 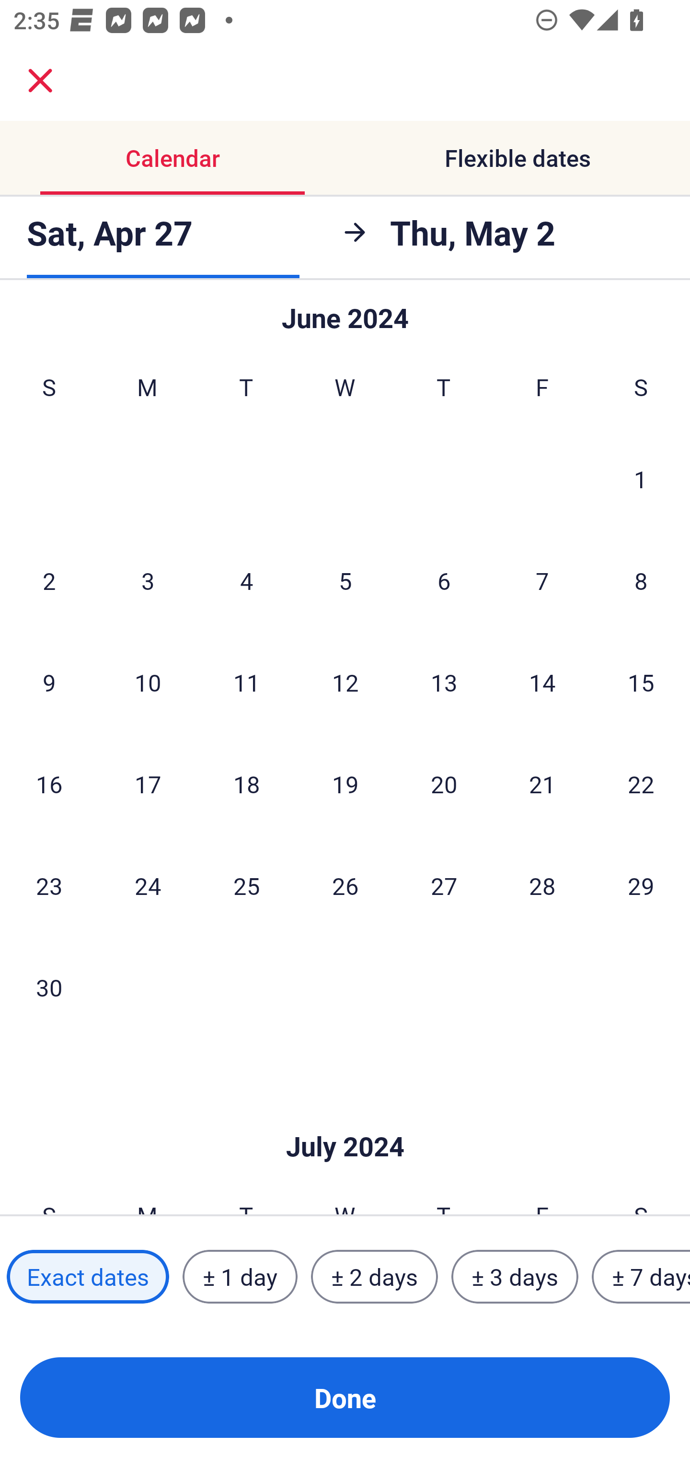 What do you see at coordinates (641, 784) in the screenshot?
I see `22 Saturday, June 22, 2024` at bounding box center [641, 784].